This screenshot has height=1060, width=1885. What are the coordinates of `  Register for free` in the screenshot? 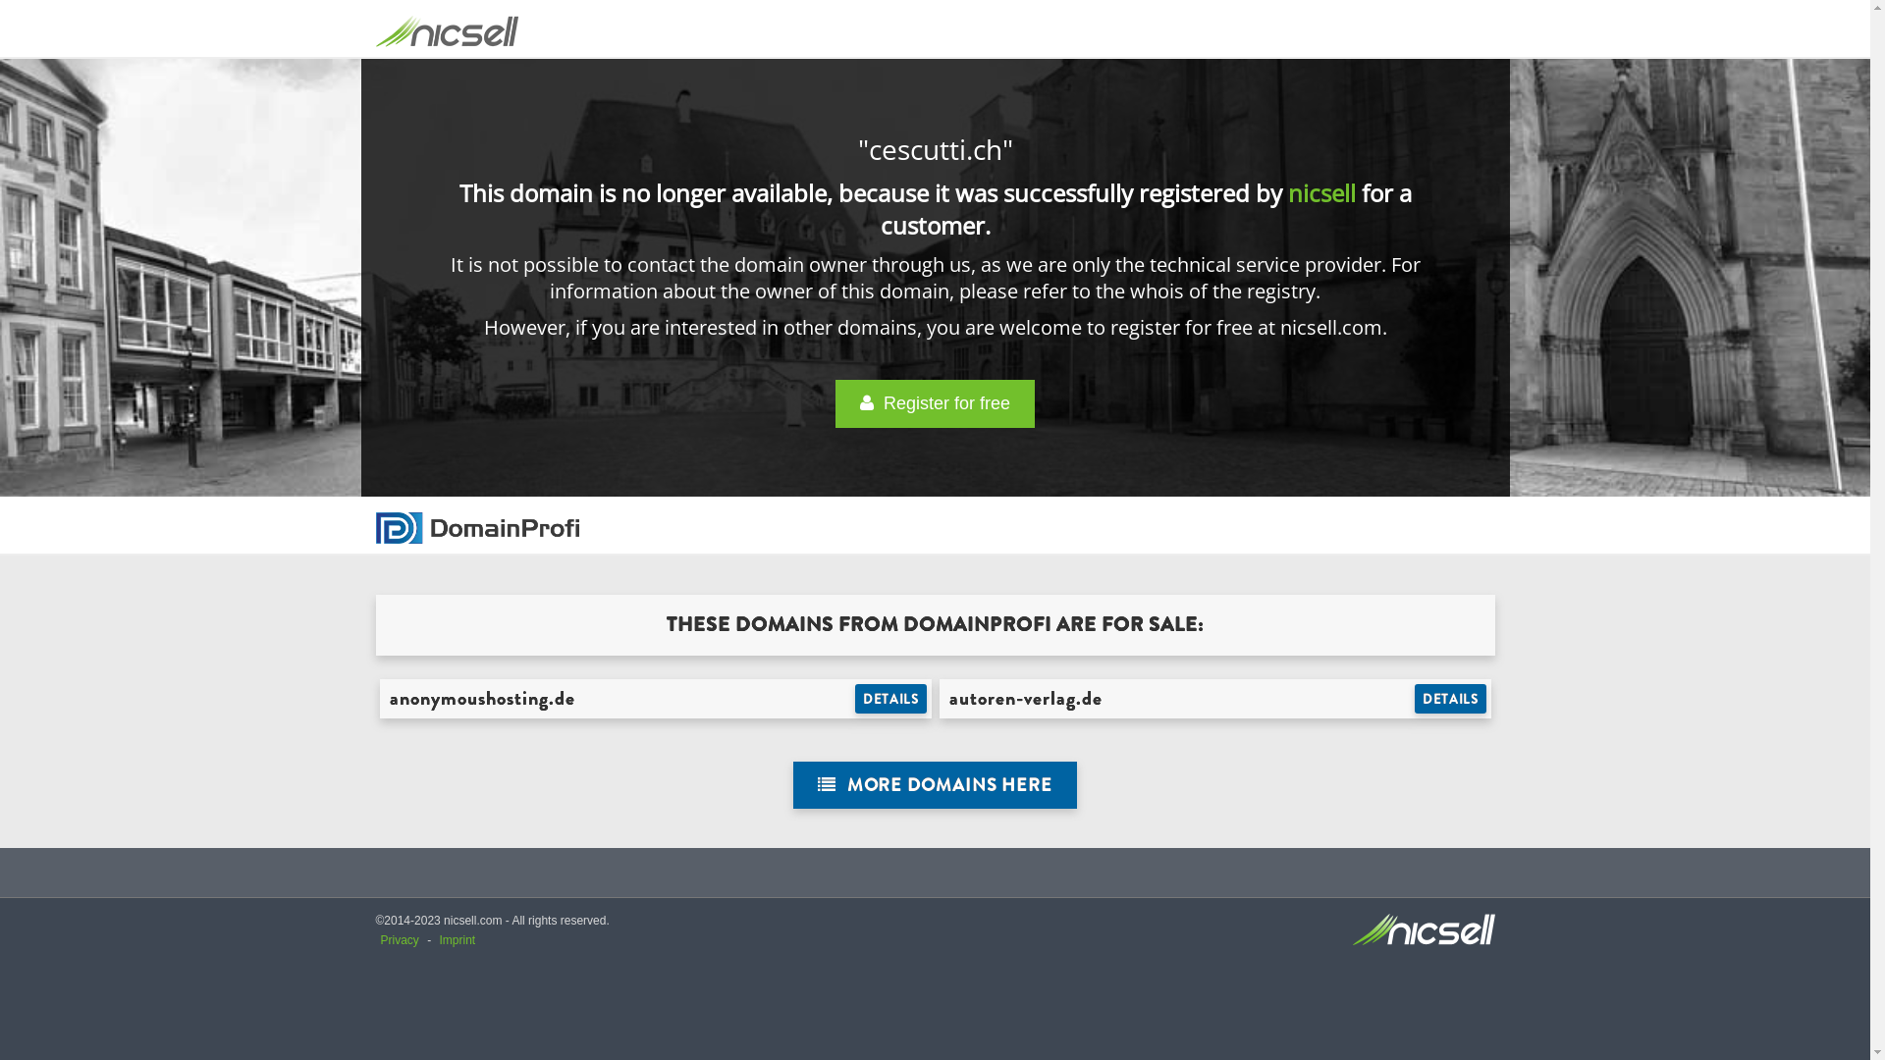 It's located at (935, 404).